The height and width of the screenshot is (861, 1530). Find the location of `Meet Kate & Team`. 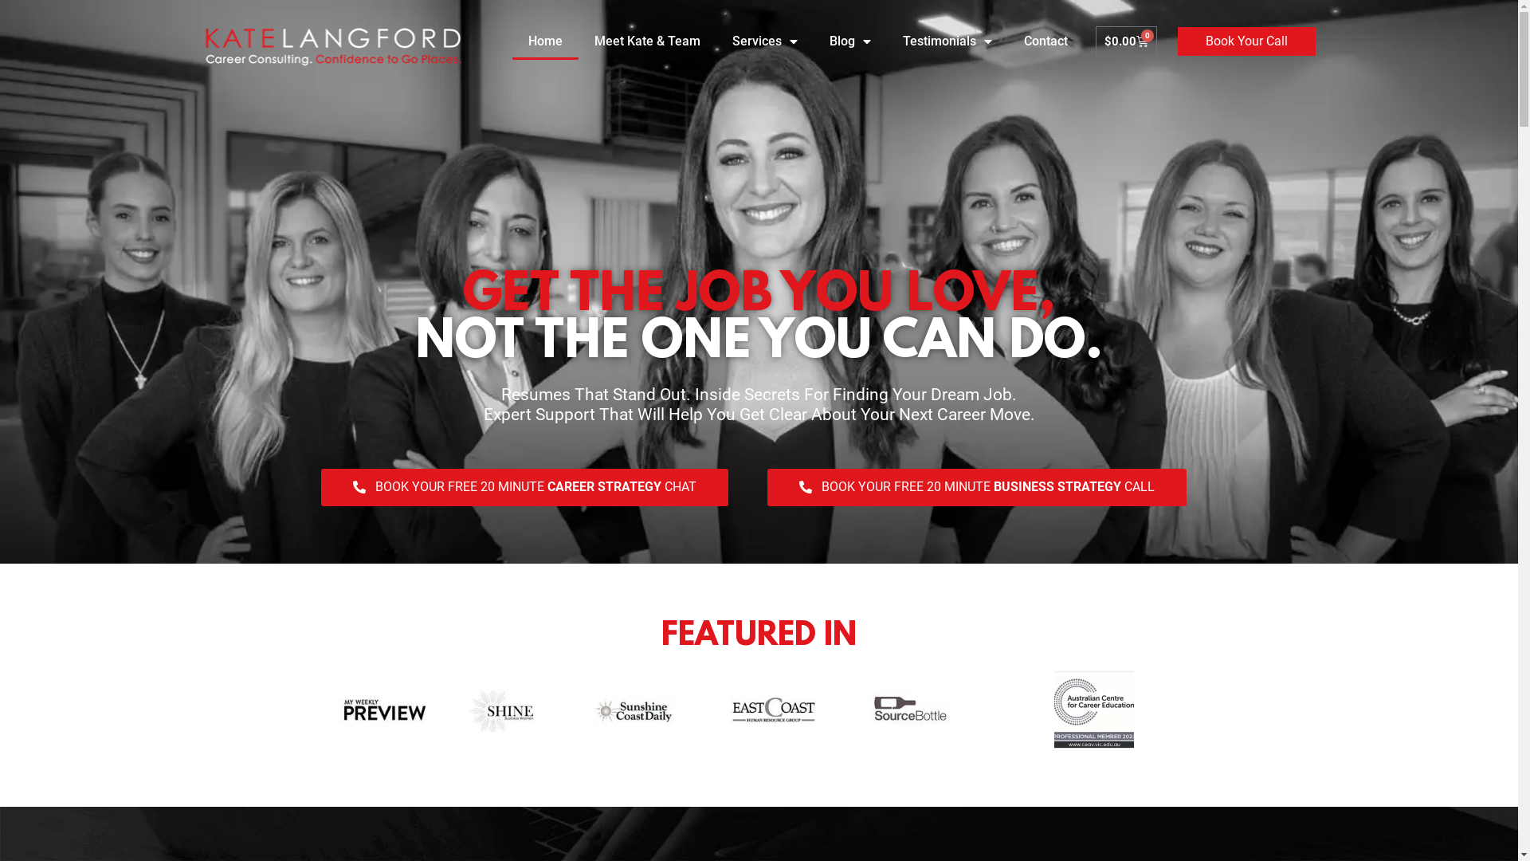

Meet Kate & Team is located at coordinates (647, 41).